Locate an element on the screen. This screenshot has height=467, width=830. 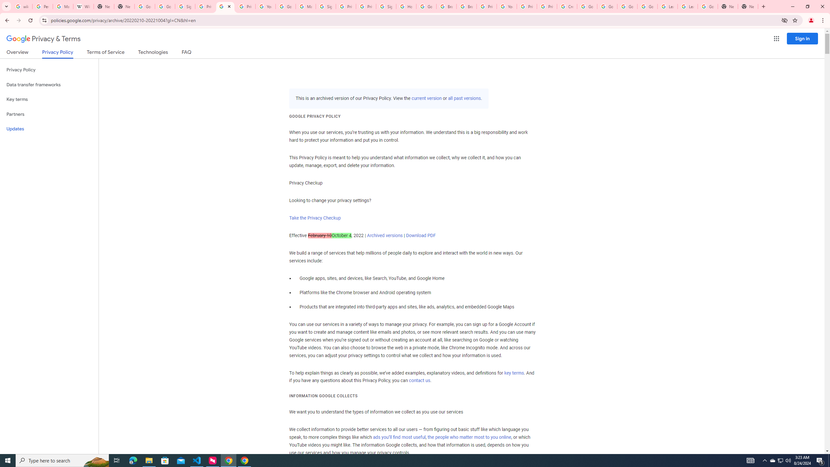
Terms of Service is located at coordinates (105, 53).